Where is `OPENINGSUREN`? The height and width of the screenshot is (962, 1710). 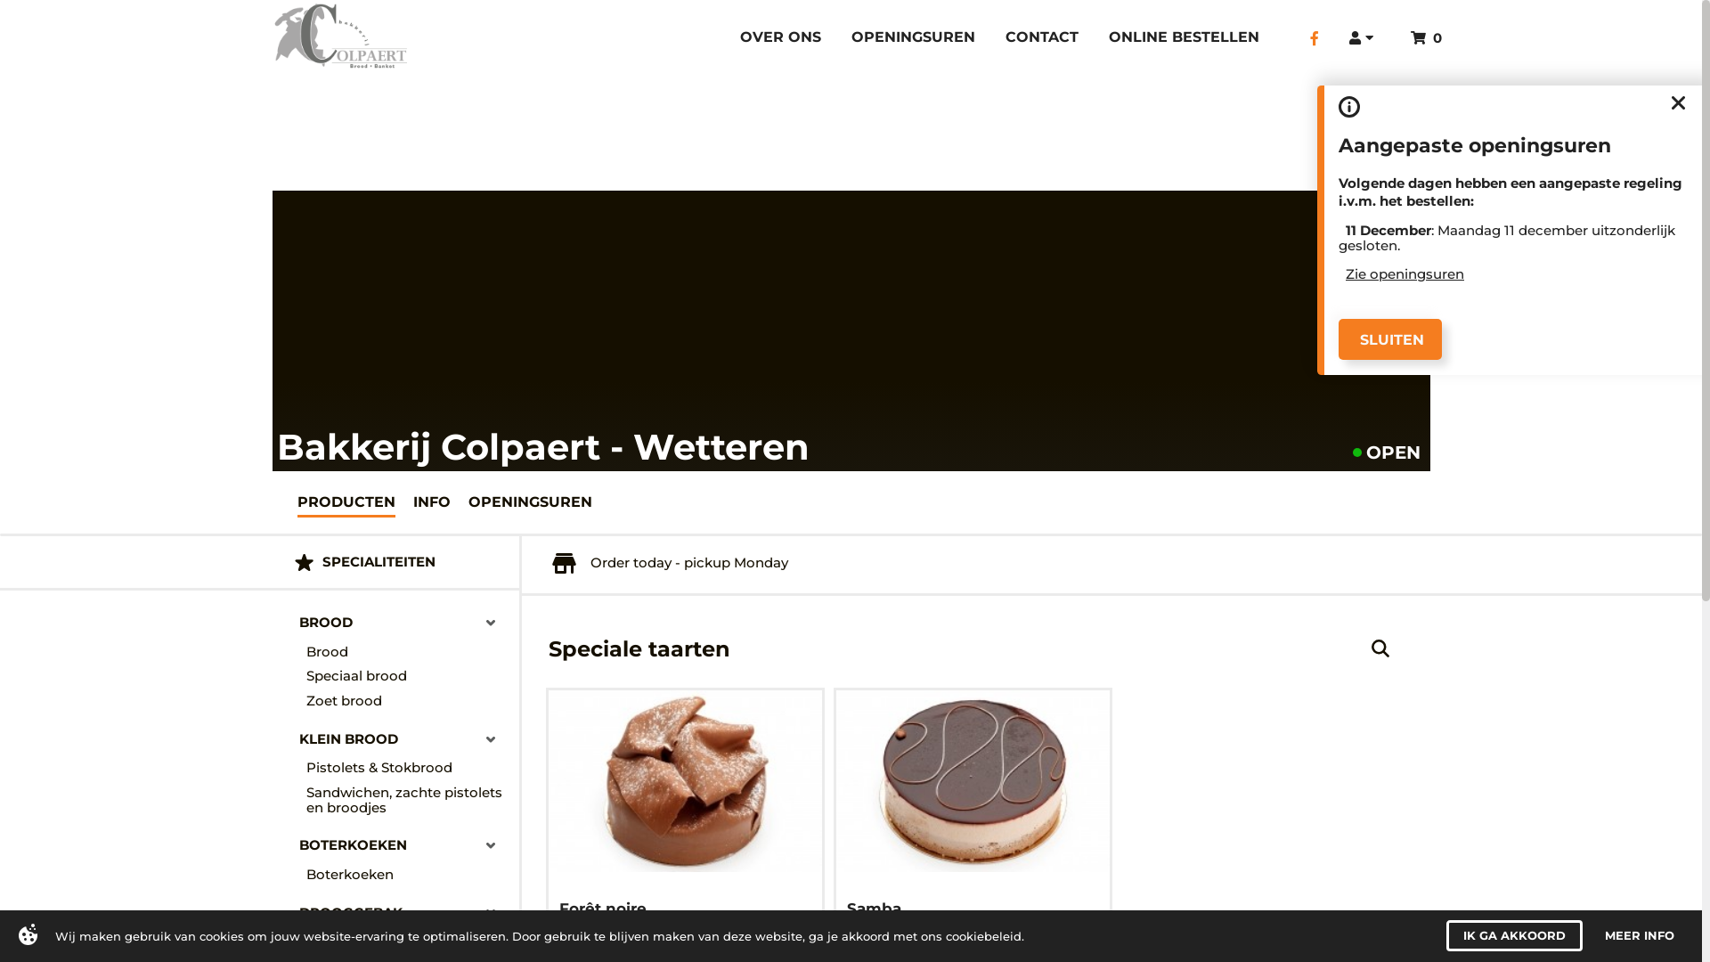 OPENINGSUREN is located at coordinates (531, 502).